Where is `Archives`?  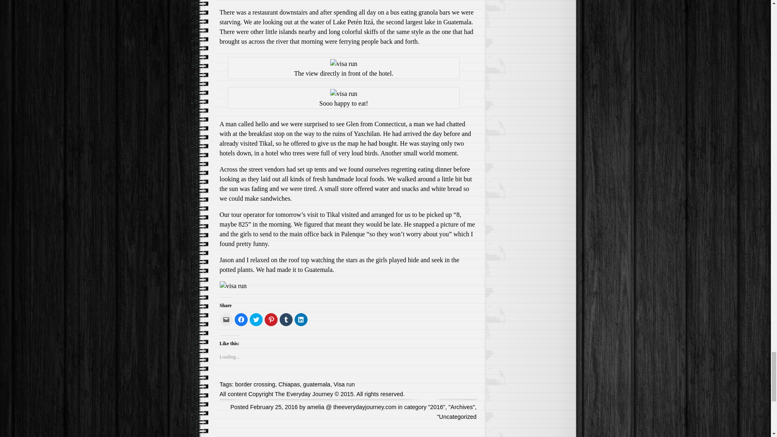
Archives is located at coordinates (461, 407).